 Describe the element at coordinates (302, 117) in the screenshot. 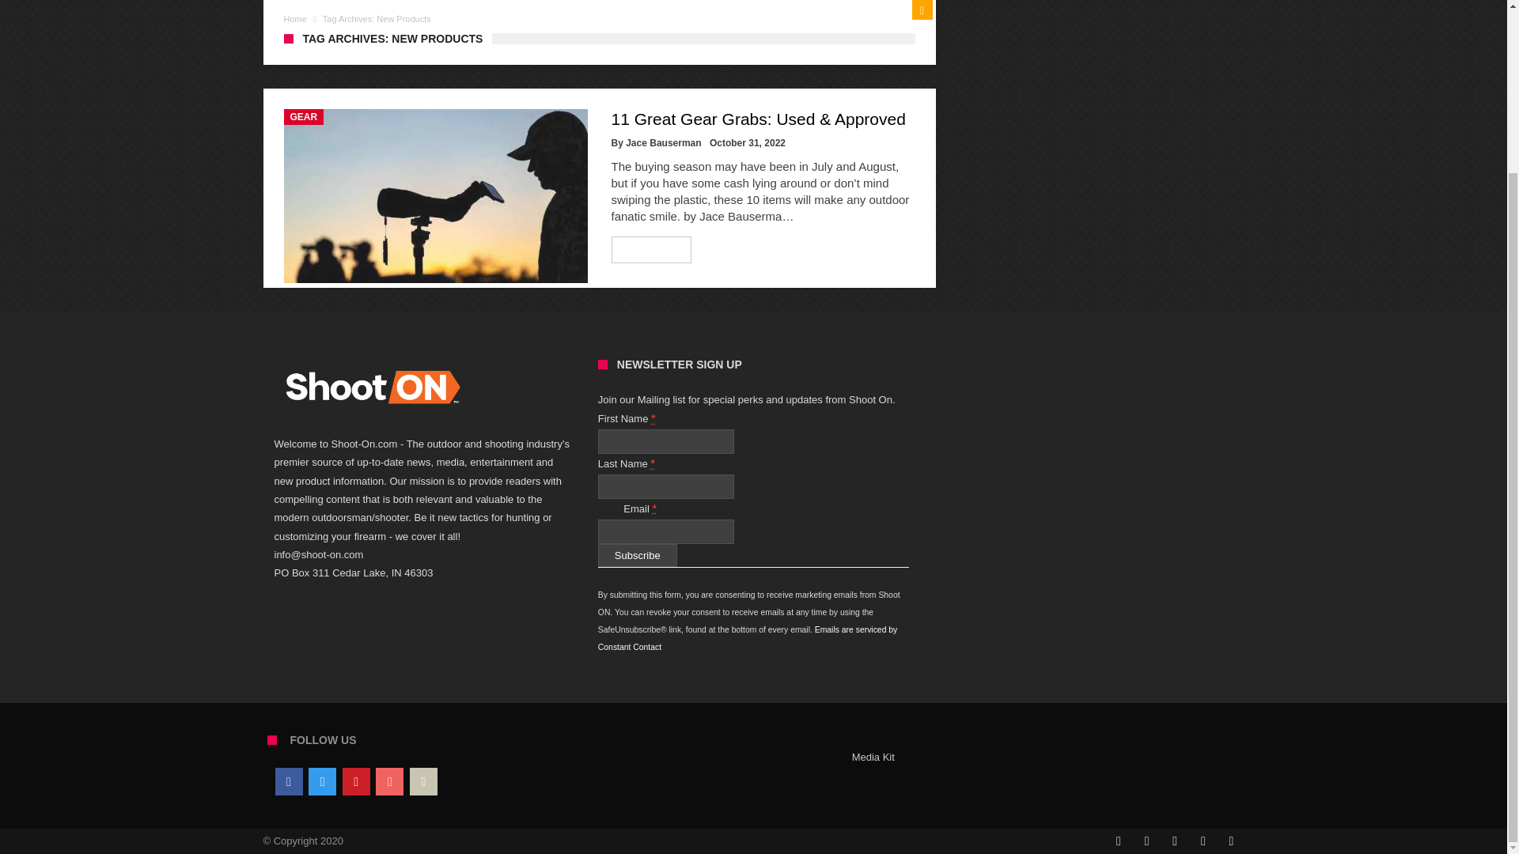

I see `GEAR` at that location.